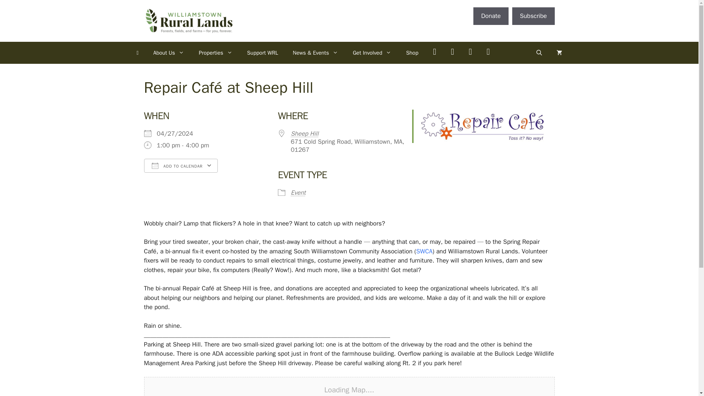  Describe the element at coordinates (179, 180) in the screenshot. I see `Download ICS` at that location.